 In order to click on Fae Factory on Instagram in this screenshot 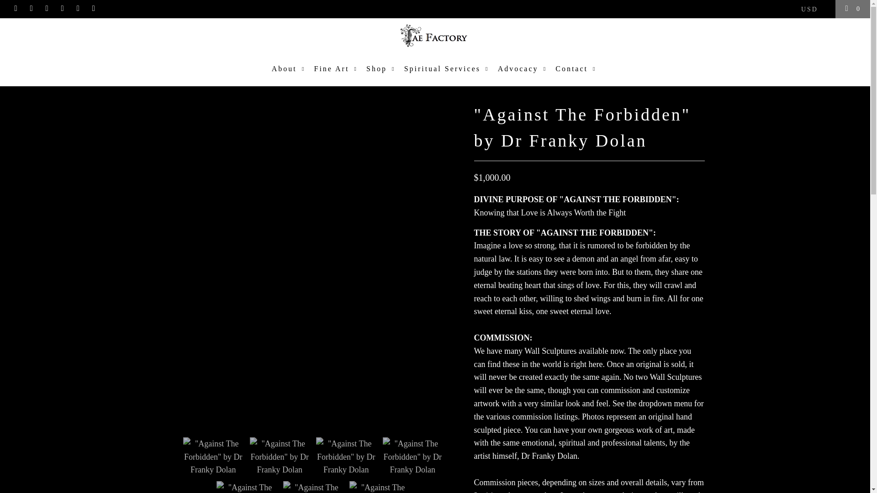, I will do `click(78, 9)`.